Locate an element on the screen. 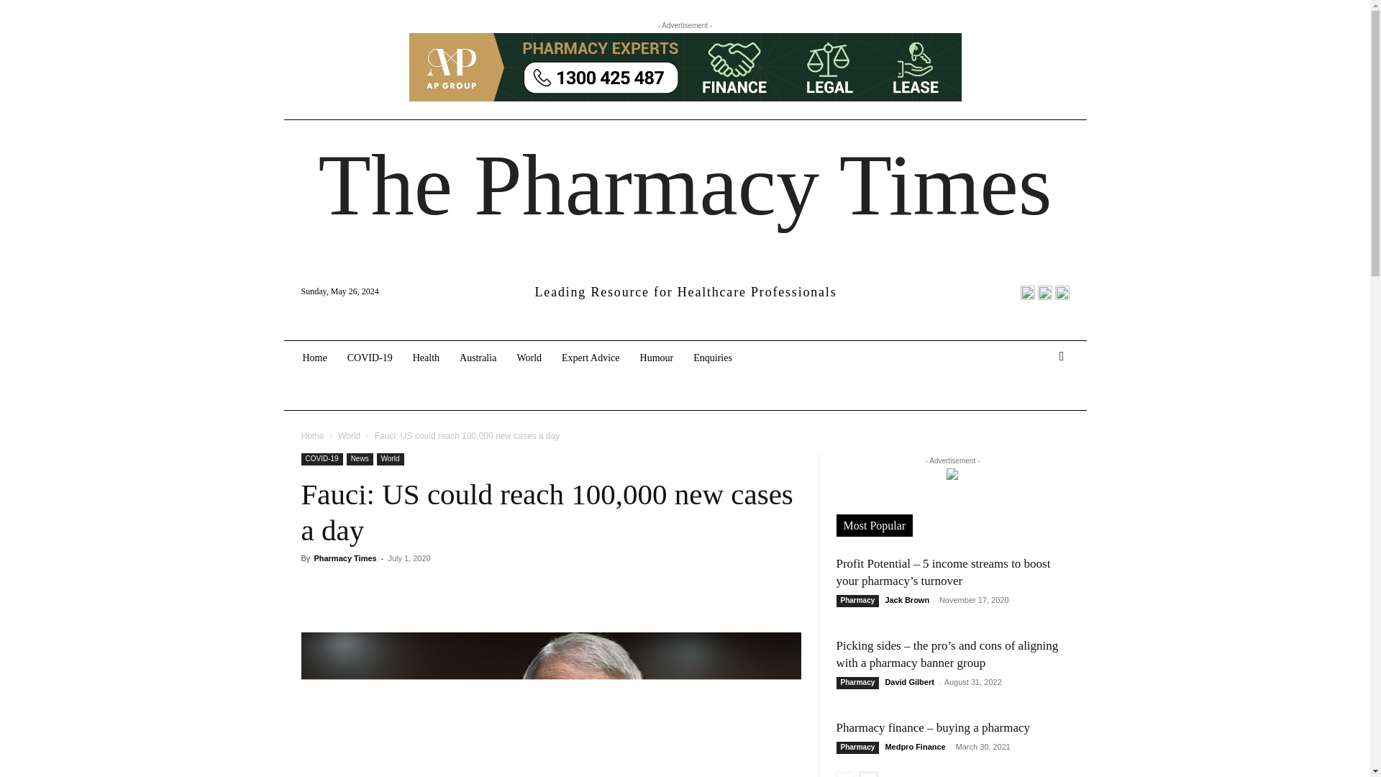  Leading Resource for Healthcare Professionals is located at coordinates (685, 292).